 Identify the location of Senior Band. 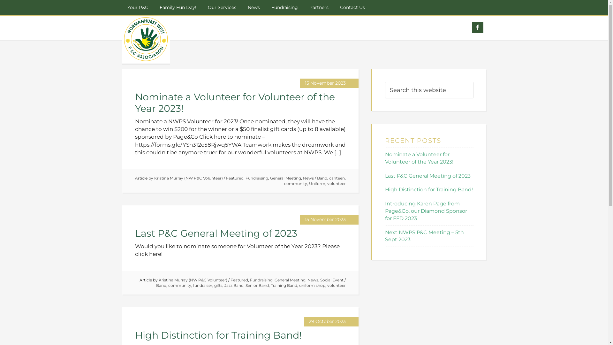
(257, 286).